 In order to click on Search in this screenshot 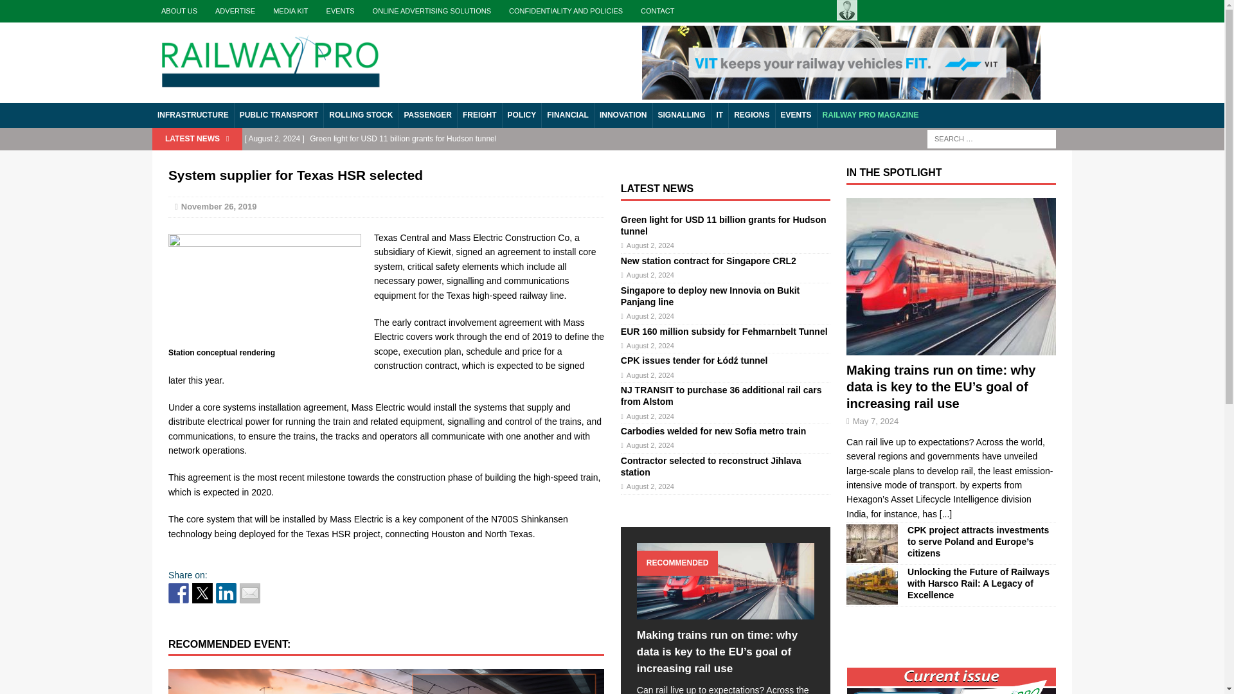, I will do `click(32, 10)`.